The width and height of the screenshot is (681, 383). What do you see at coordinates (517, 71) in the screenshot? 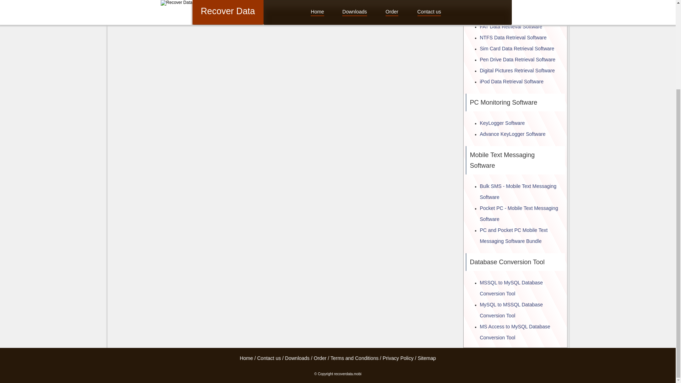
I see `Digital Pictures Retrieval Software` at bounding box center [517, 71].